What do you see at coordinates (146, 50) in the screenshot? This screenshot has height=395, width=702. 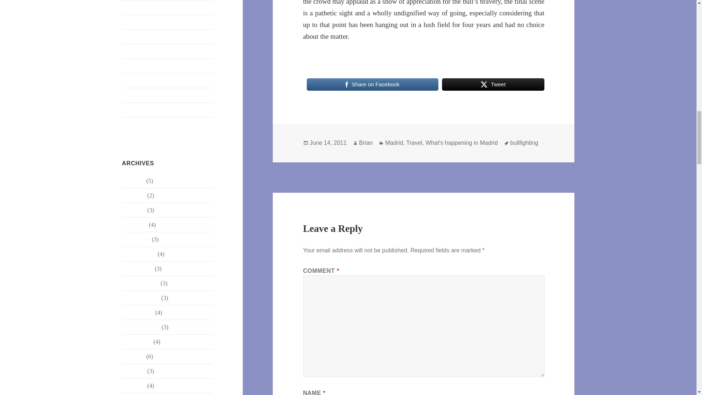 I see `The Desperate Artist` at bounding box center [146, 50].